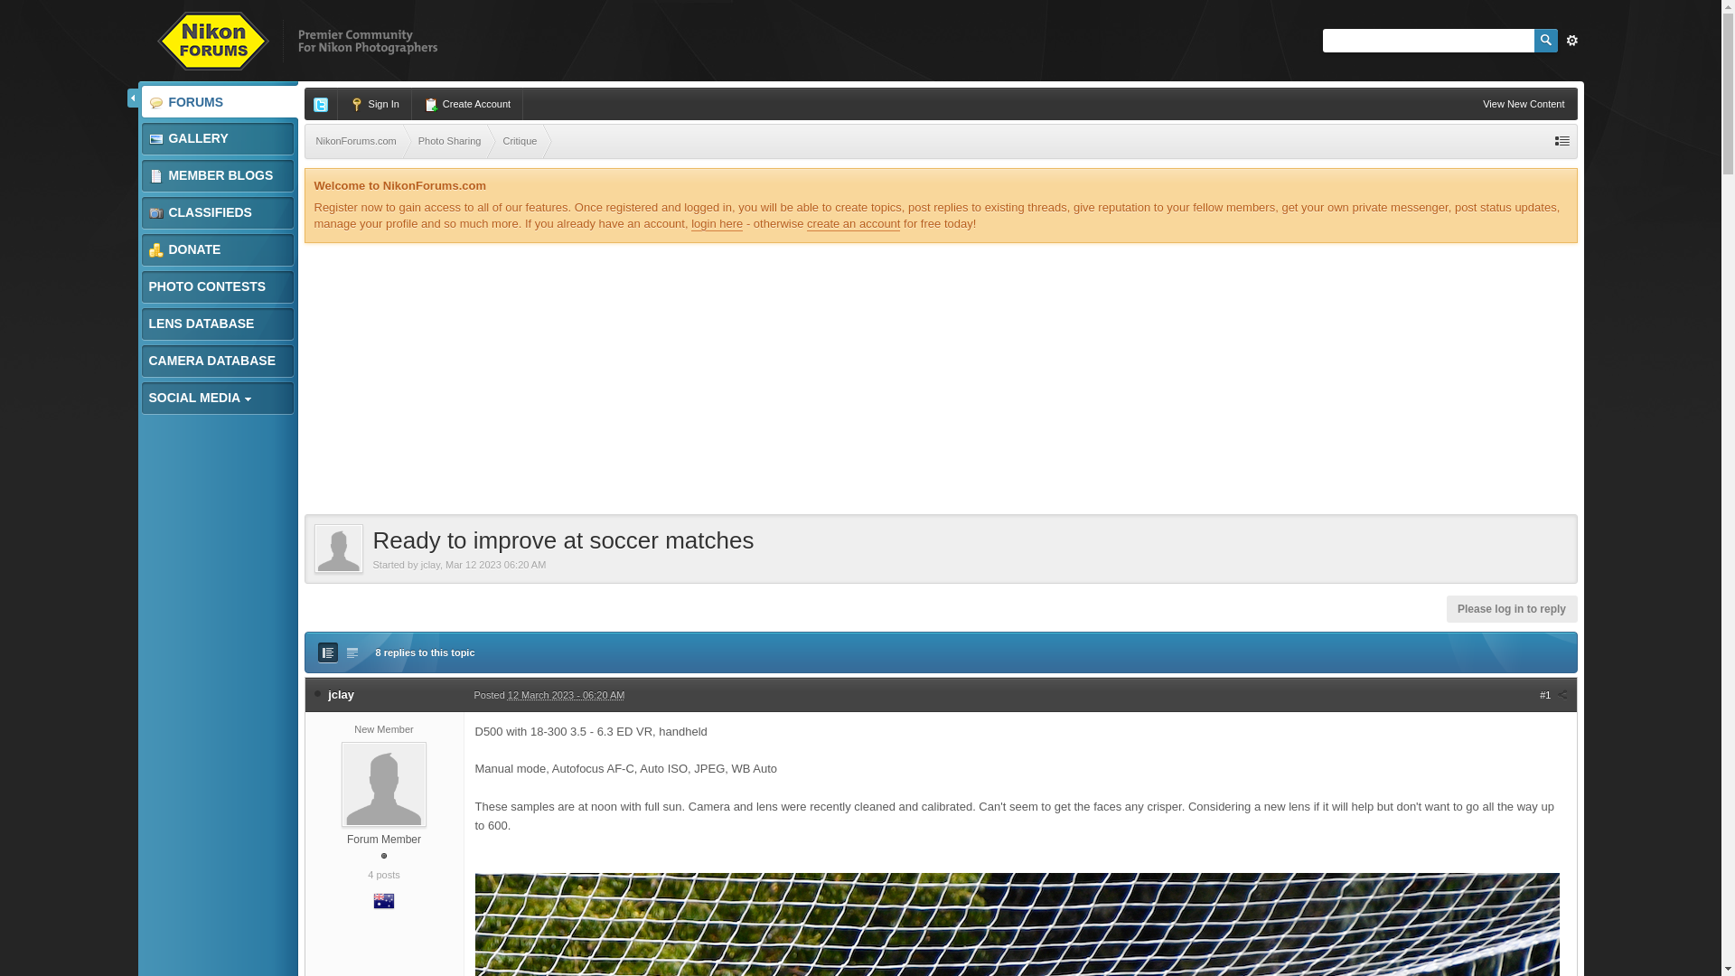 The height and width of the screenshot is (976, 1735). I want to click on FORUMS, so click(217, 102).